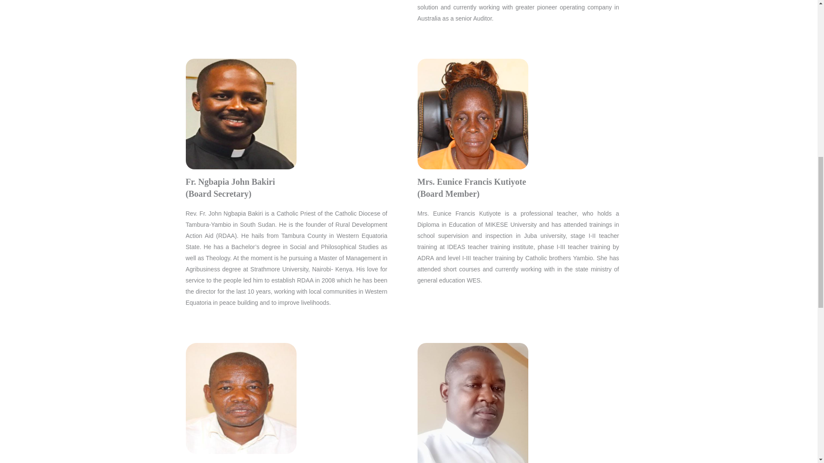 This screenshot has height=463, width=824. I want to click on Screenshot 2022-03-05 at 15.57.20, so click(472, 114).